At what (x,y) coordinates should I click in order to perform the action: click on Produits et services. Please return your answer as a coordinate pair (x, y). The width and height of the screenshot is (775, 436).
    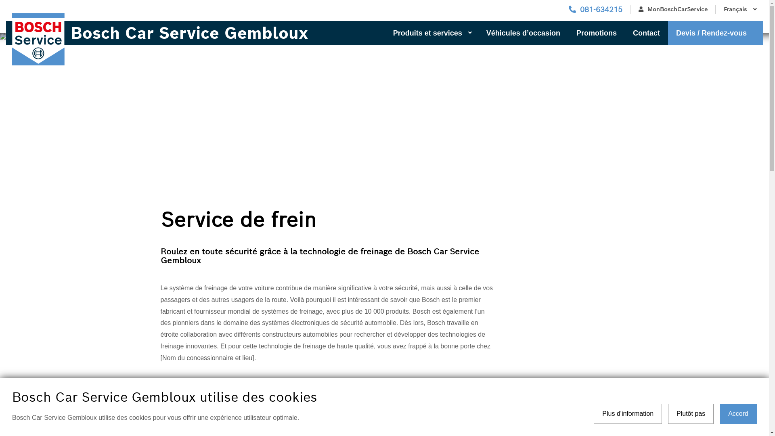
    Looking at the image, I should click on (432, 33).